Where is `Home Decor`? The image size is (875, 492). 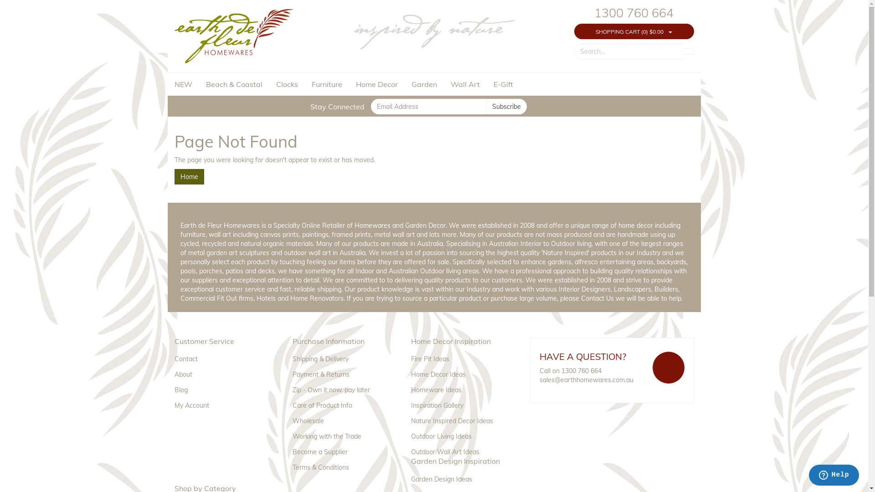
Home Decor is located at coordinates (377, 84).